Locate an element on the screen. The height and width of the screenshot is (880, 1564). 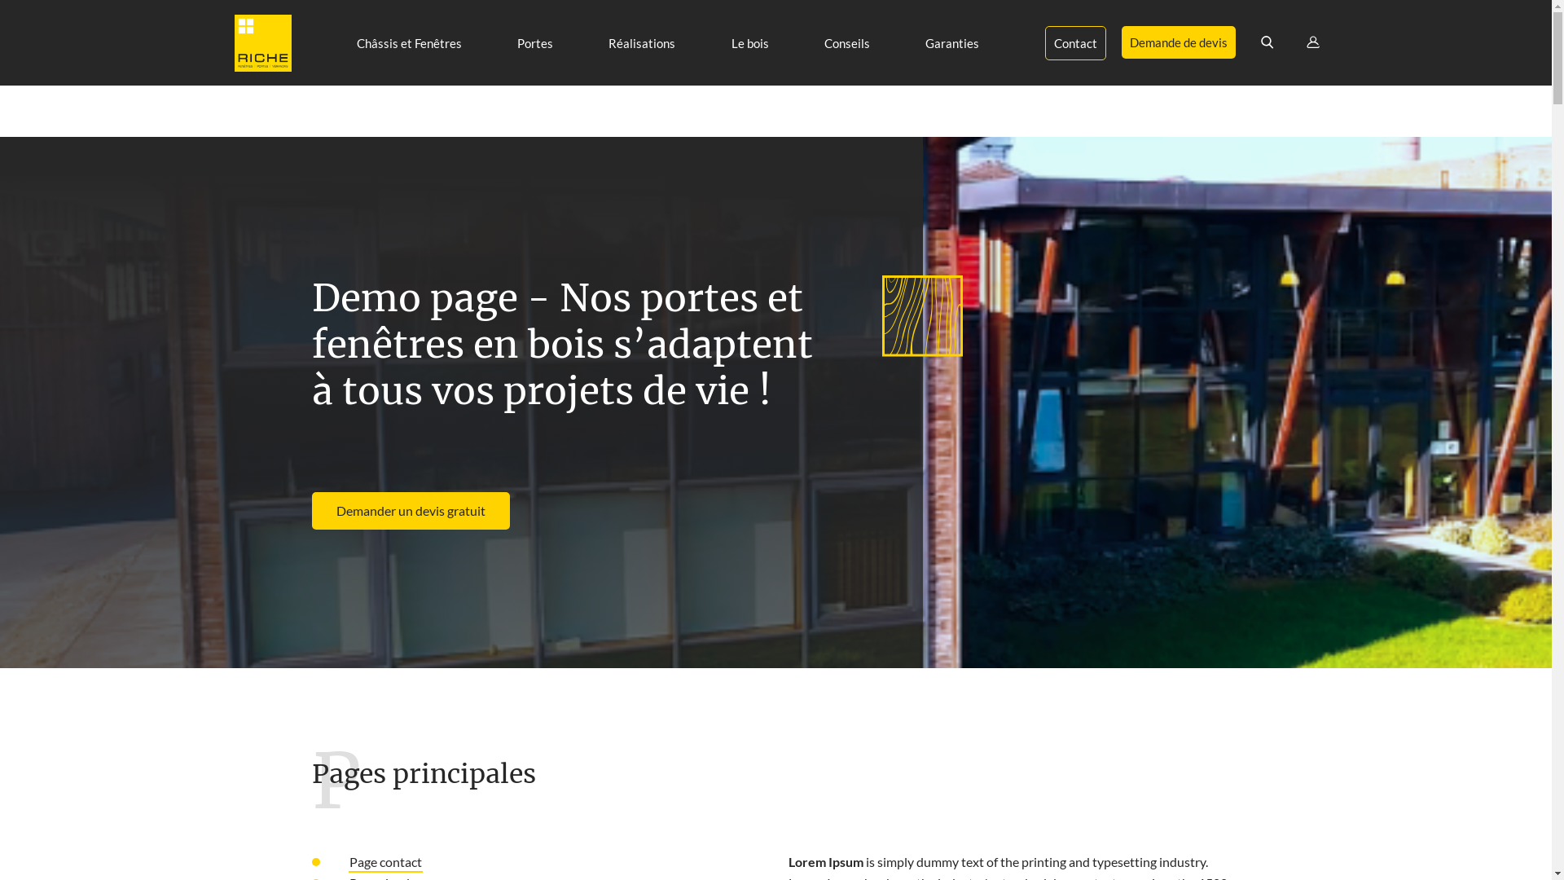
Garanties is located at coordinates (952, 43).